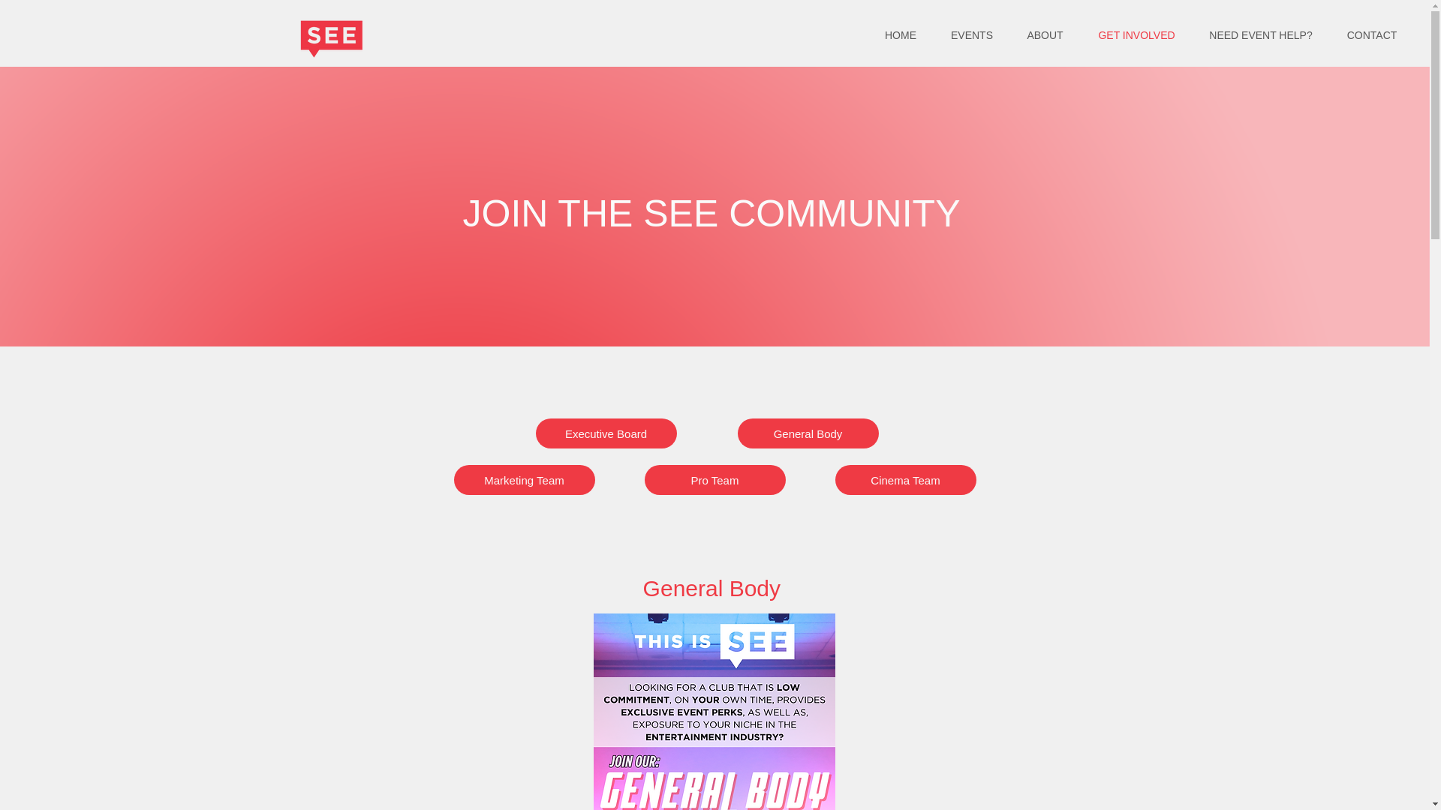 The width and height of the screenshot is (1441, 810). Describe the element at coordinates (904, 479) in the screenshot. I see `Cinema Team` at that location.